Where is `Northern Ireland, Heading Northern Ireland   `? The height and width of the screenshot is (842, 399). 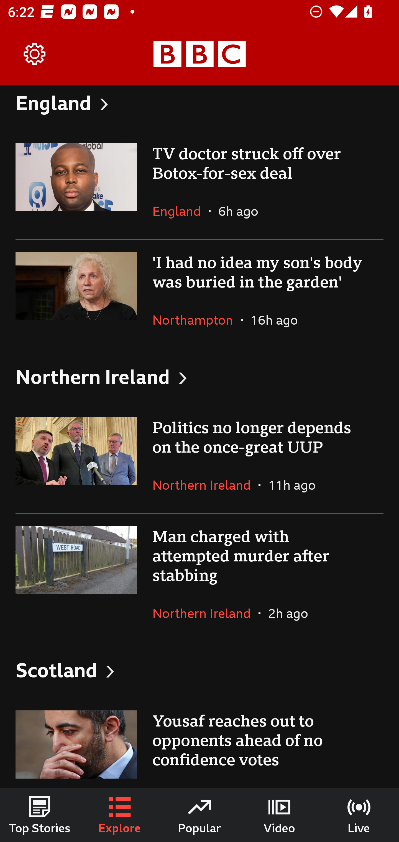 Northern Ireland, Heading Northern Ireland    is located at coordinates (199, 376).